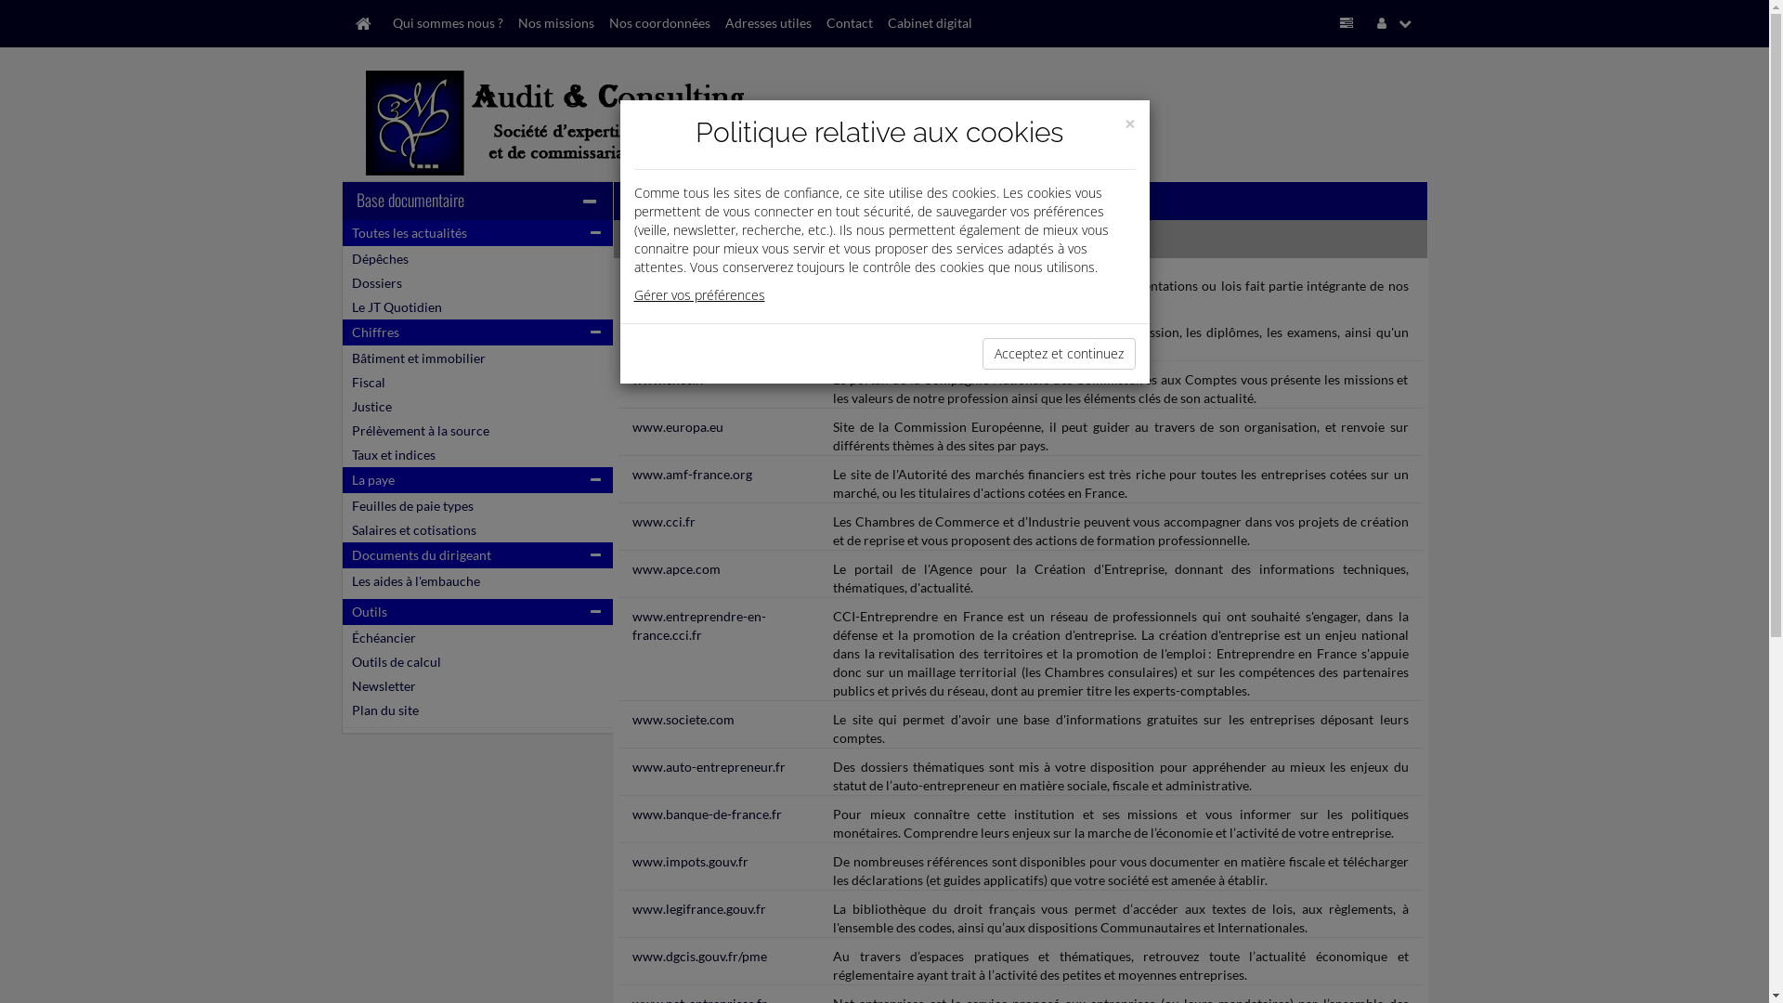  Describe the element at coordinates (556, 23) in the screenshot. I see `Nos missions` at that location.